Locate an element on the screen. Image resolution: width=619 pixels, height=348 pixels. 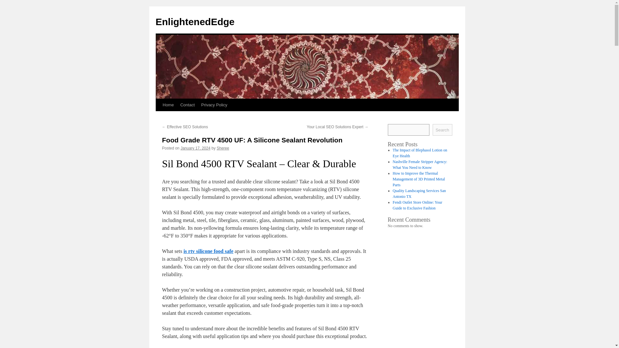
10:25 pm is located at coordinates (195, 148).